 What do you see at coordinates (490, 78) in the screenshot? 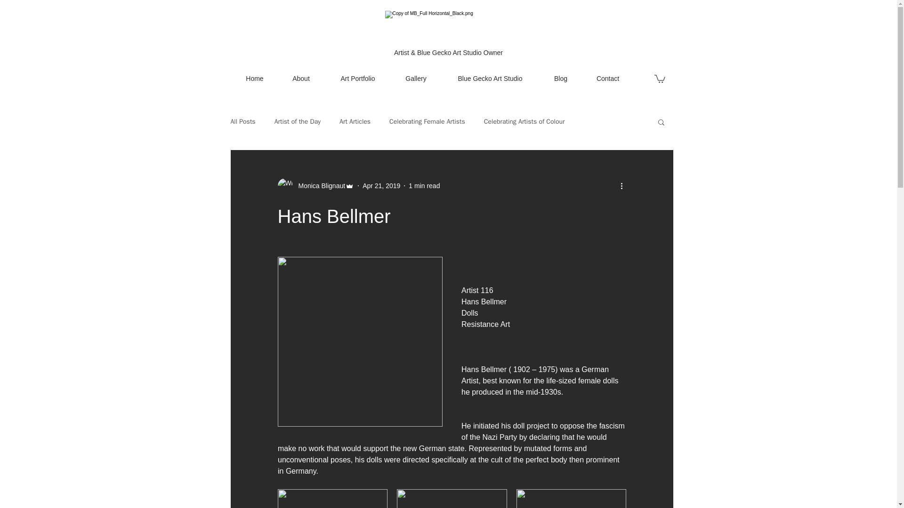
I see `Blue Gecko Art Studio` at bounding box center [490, 78].